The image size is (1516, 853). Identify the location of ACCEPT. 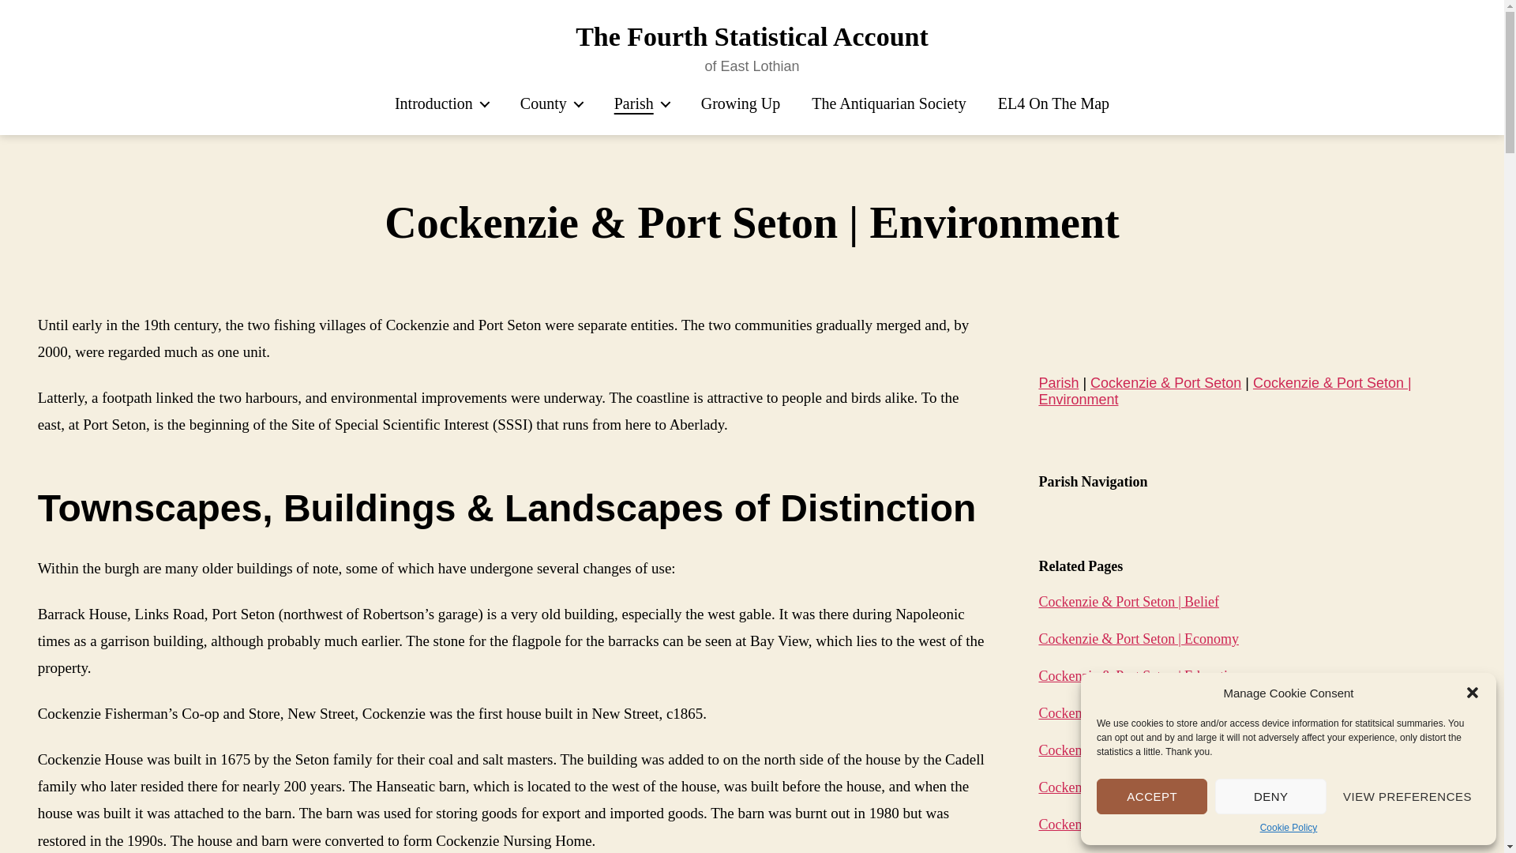
(1151, 796).